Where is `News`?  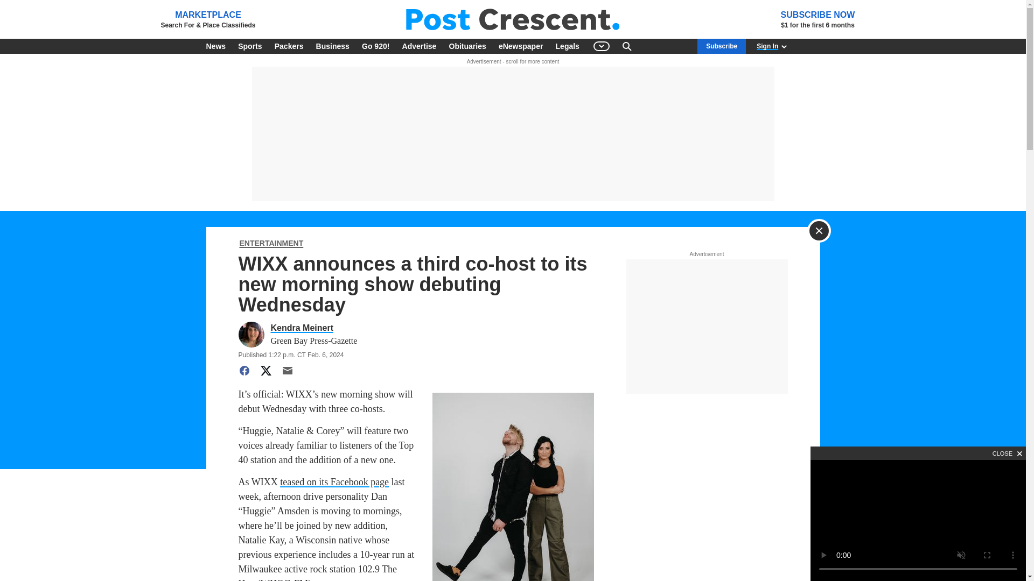
News is located at coordinates (215, 46).